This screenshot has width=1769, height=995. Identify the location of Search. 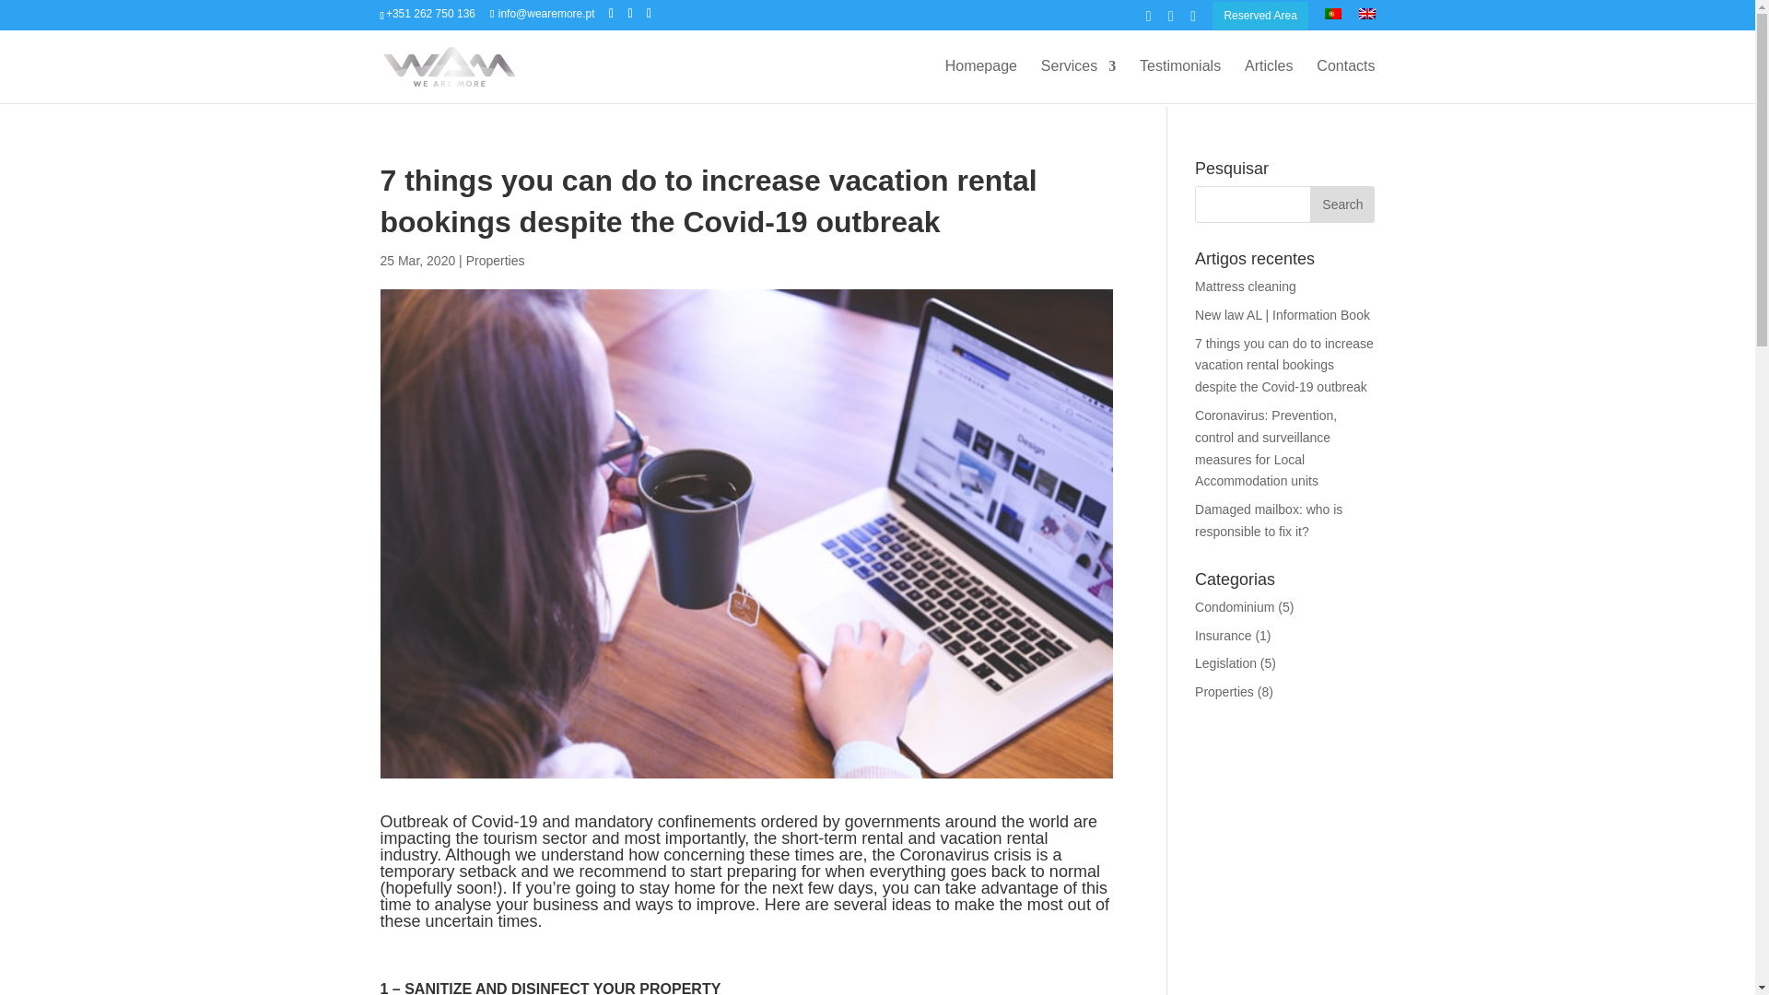
(1341, 204).